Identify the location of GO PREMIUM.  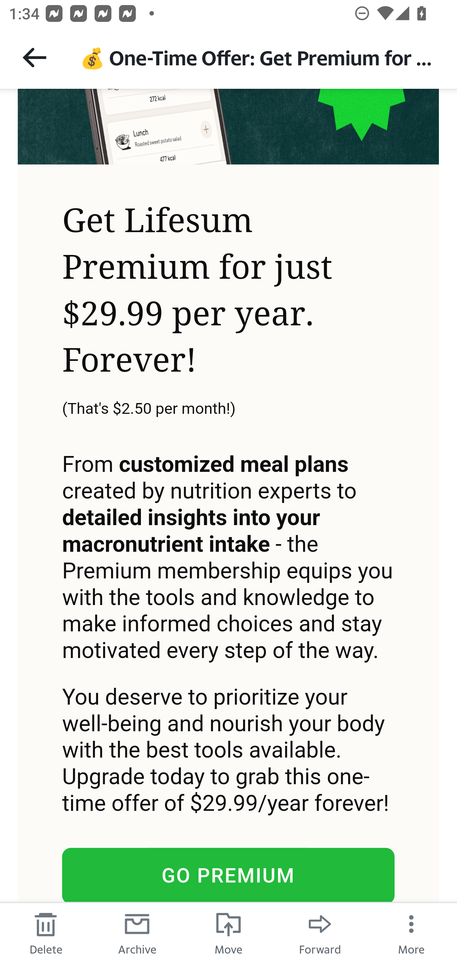
(228, 875).